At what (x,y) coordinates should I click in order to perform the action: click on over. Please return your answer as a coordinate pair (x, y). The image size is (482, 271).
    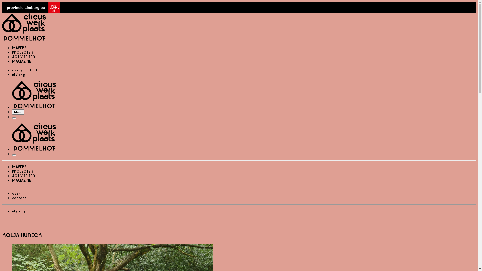
    Looking at the image, I should click on (16, 193).